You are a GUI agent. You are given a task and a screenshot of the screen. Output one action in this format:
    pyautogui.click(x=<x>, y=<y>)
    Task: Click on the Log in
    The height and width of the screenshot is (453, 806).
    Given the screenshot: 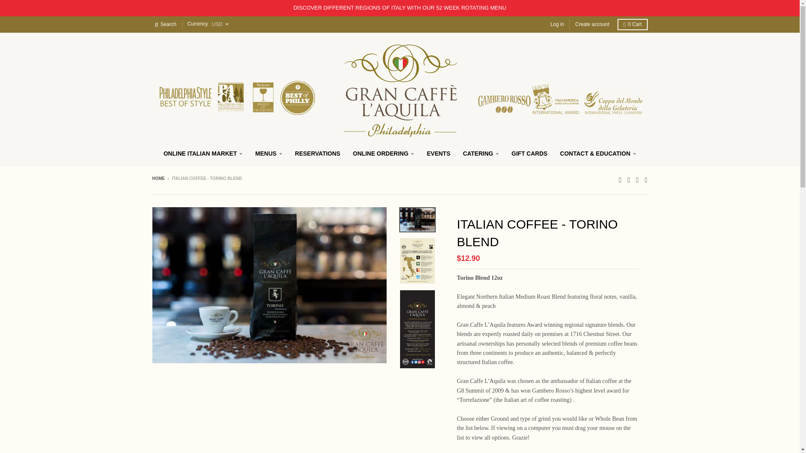 What is the action you would take?
    pyautogui.click(x=557, y=24)
    